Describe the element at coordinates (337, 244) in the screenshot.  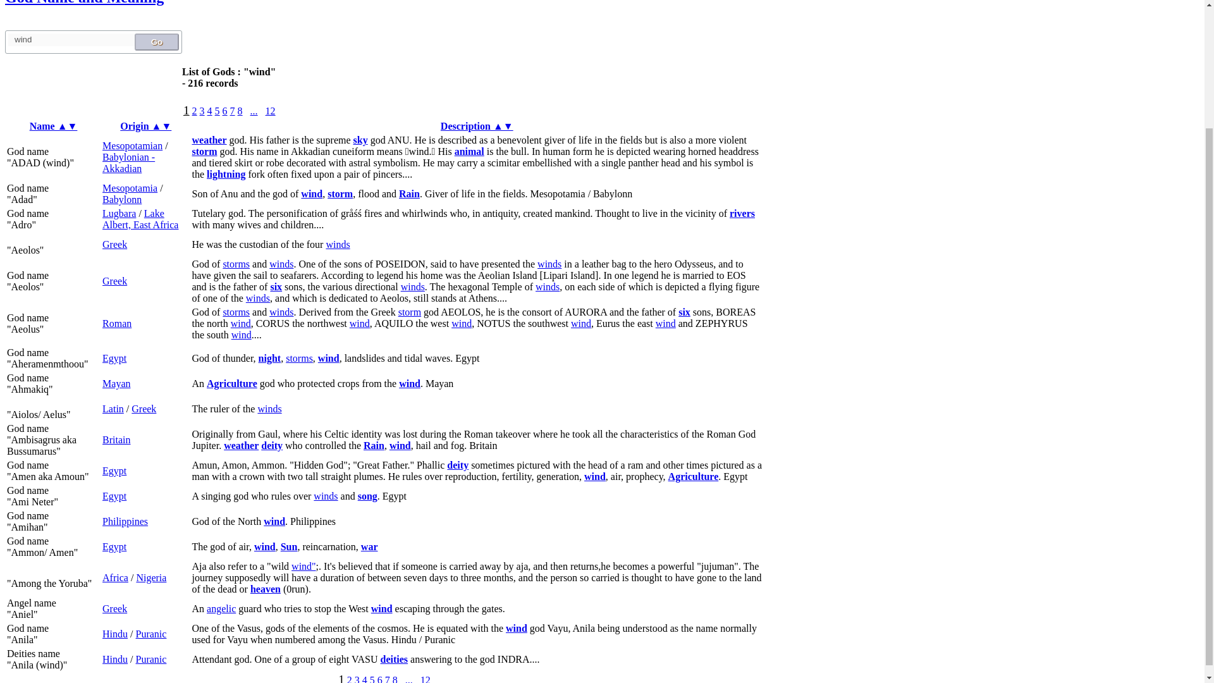
I see `wind` at that location.